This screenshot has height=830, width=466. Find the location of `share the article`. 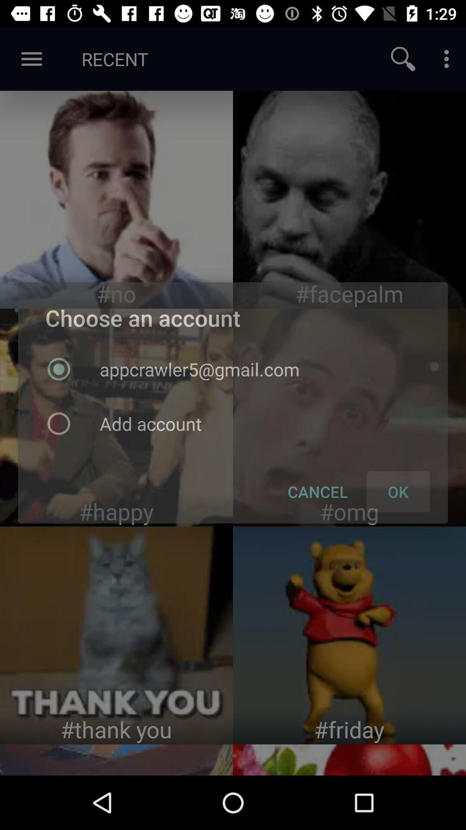

share the article is located at coordinates (349, 200).